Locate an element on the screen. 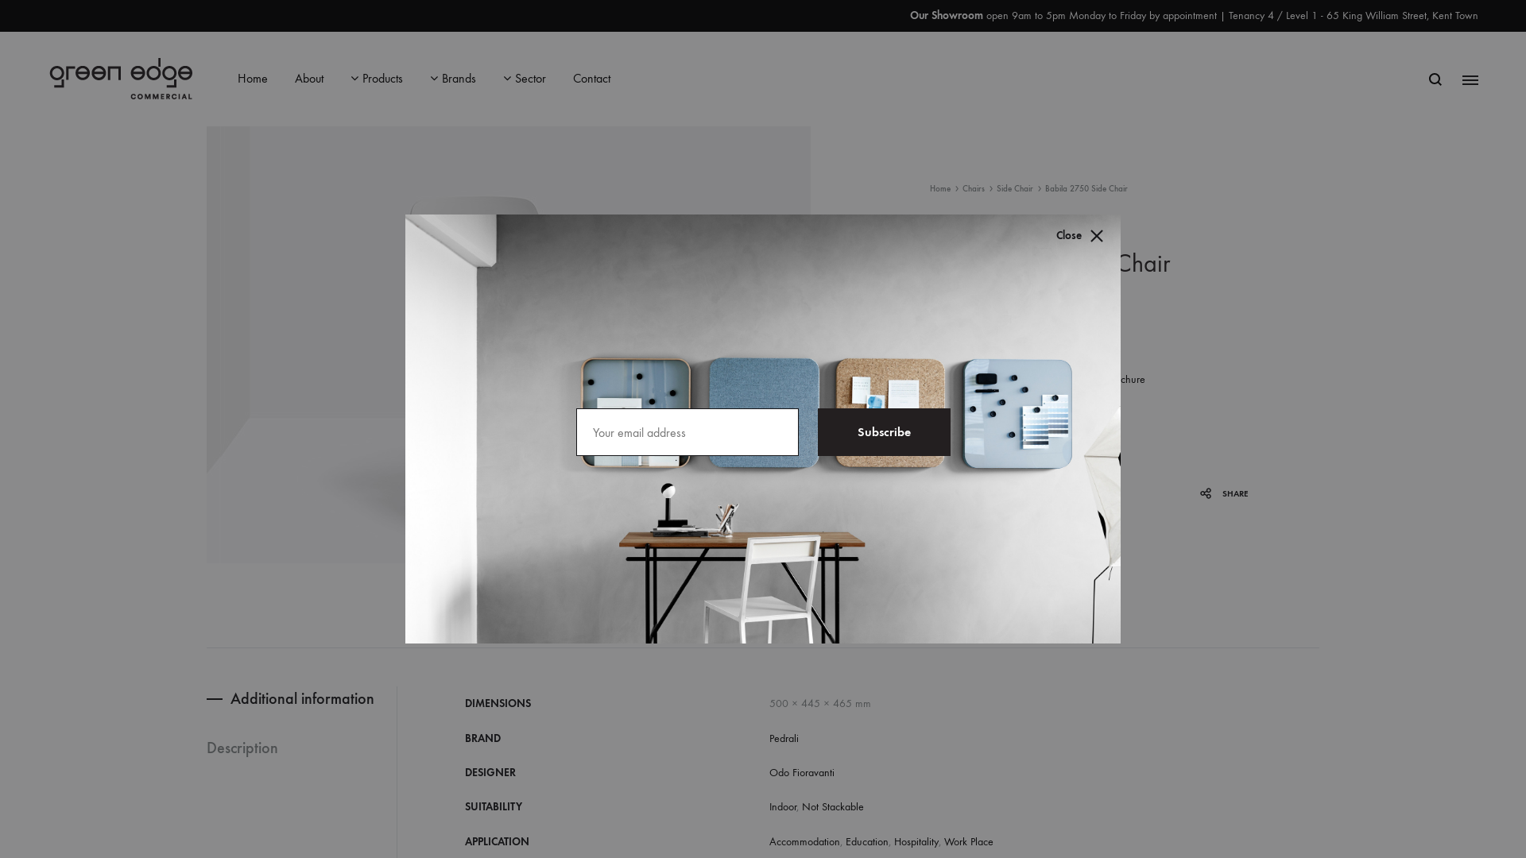 Image resolution: width=1526 pixels, height=858 pixels. Products is located at coordinates (377, 79).